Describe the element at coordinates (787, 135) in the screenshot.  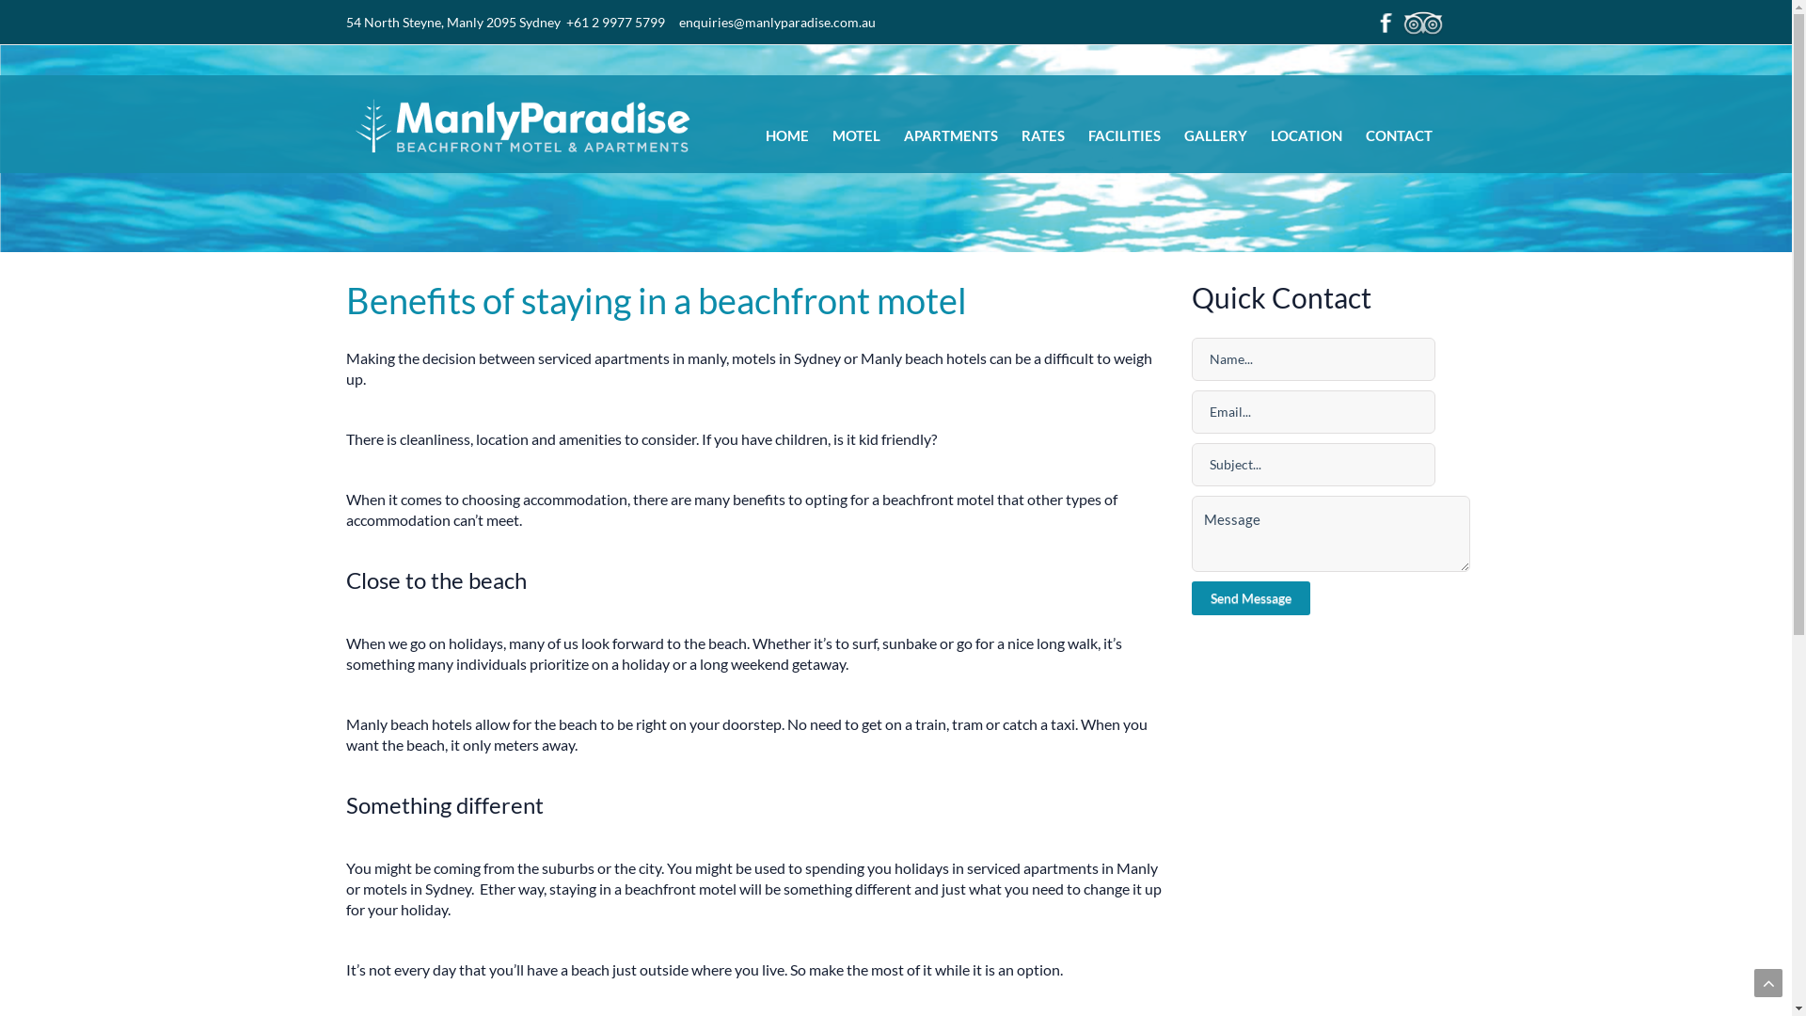
I see `HOME` at that location.